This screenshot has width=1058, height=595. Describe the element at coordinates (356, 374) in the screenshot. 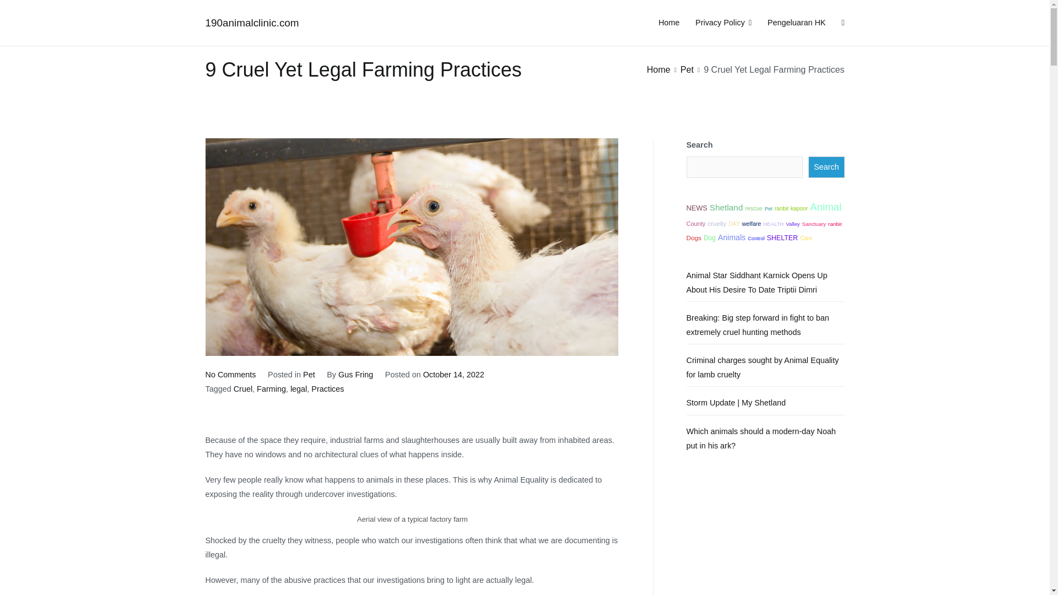

I see `Gus Fring` at that location.